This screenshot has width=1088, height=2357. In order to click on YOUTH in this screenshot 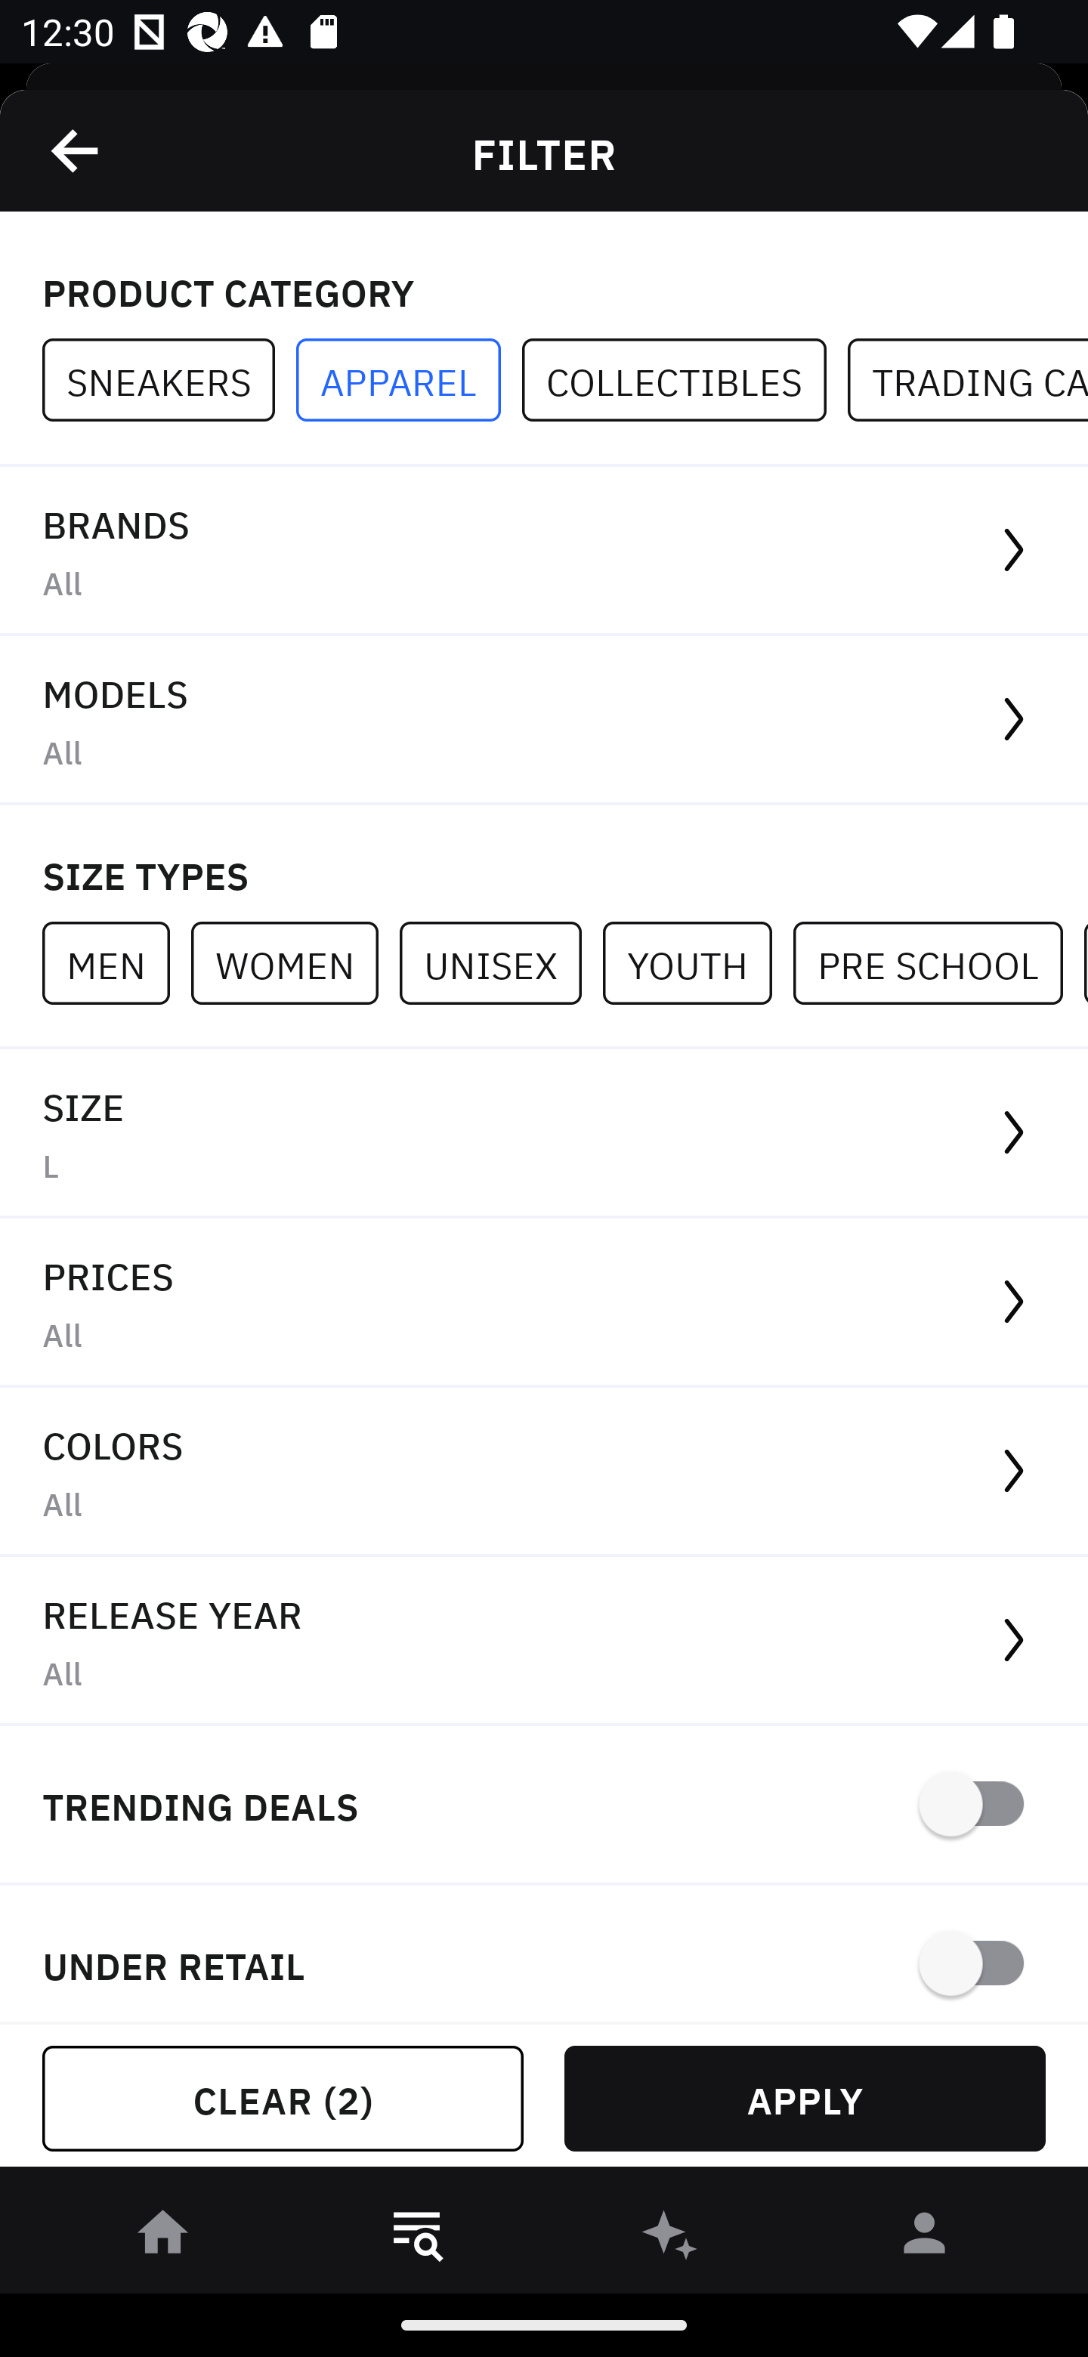, I will do `click(697, 962)`.